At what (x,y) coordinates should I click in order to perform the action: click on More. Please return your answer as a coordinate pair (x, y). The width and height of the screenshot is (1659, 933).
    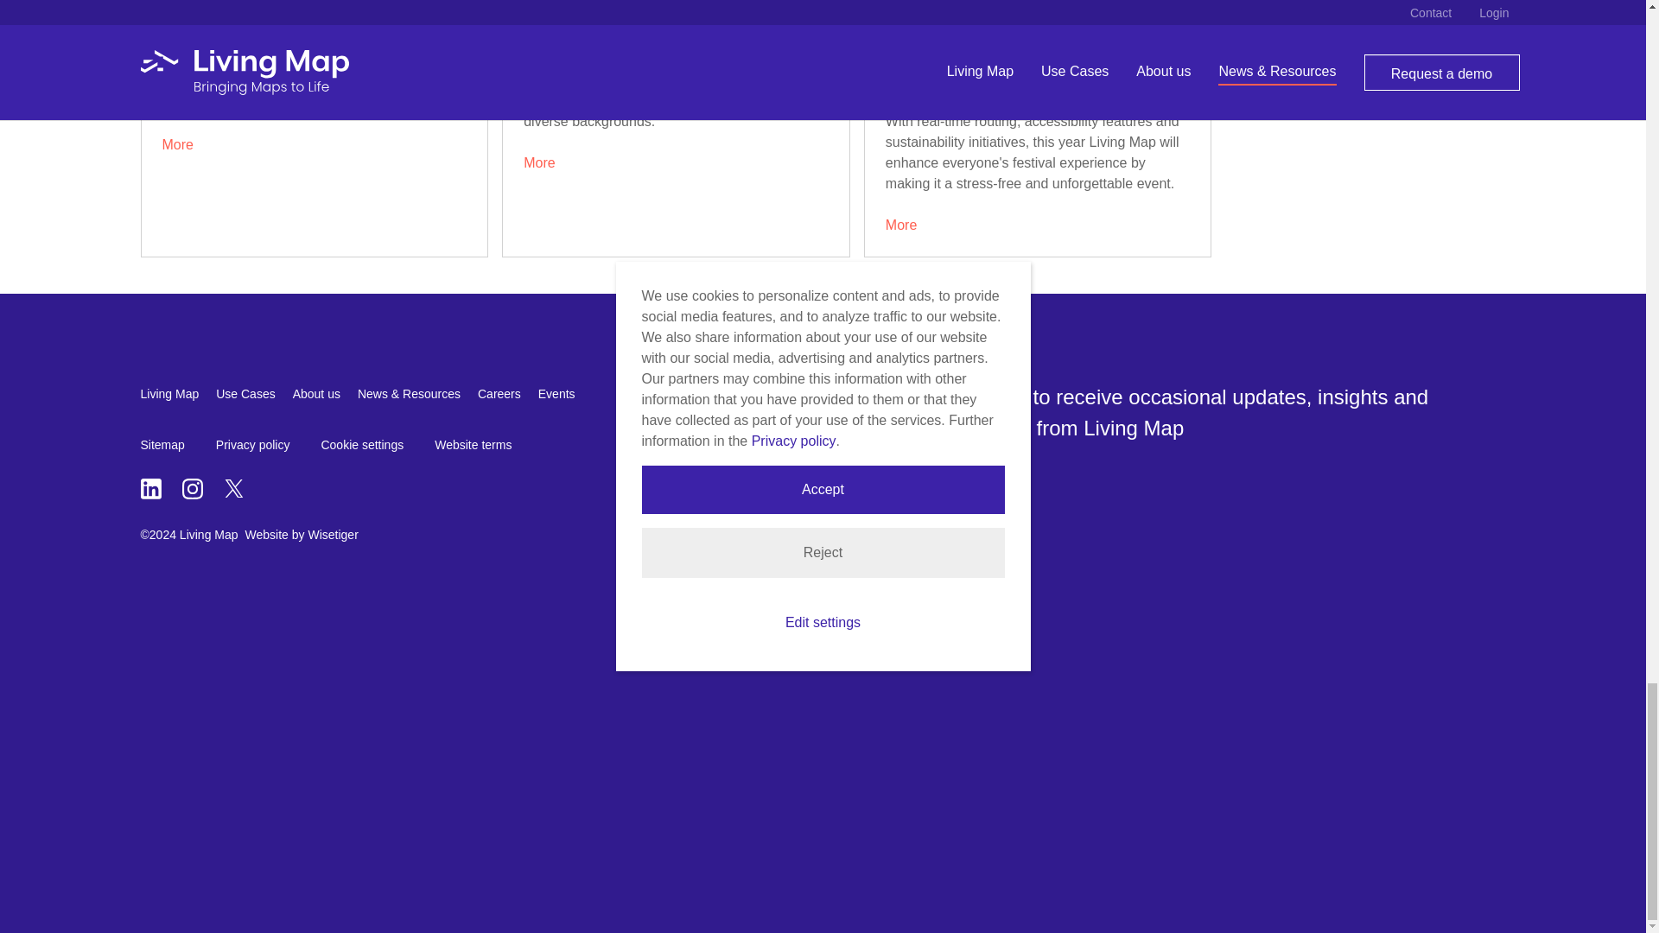
    Looking at the image, I should click on (178, 144).